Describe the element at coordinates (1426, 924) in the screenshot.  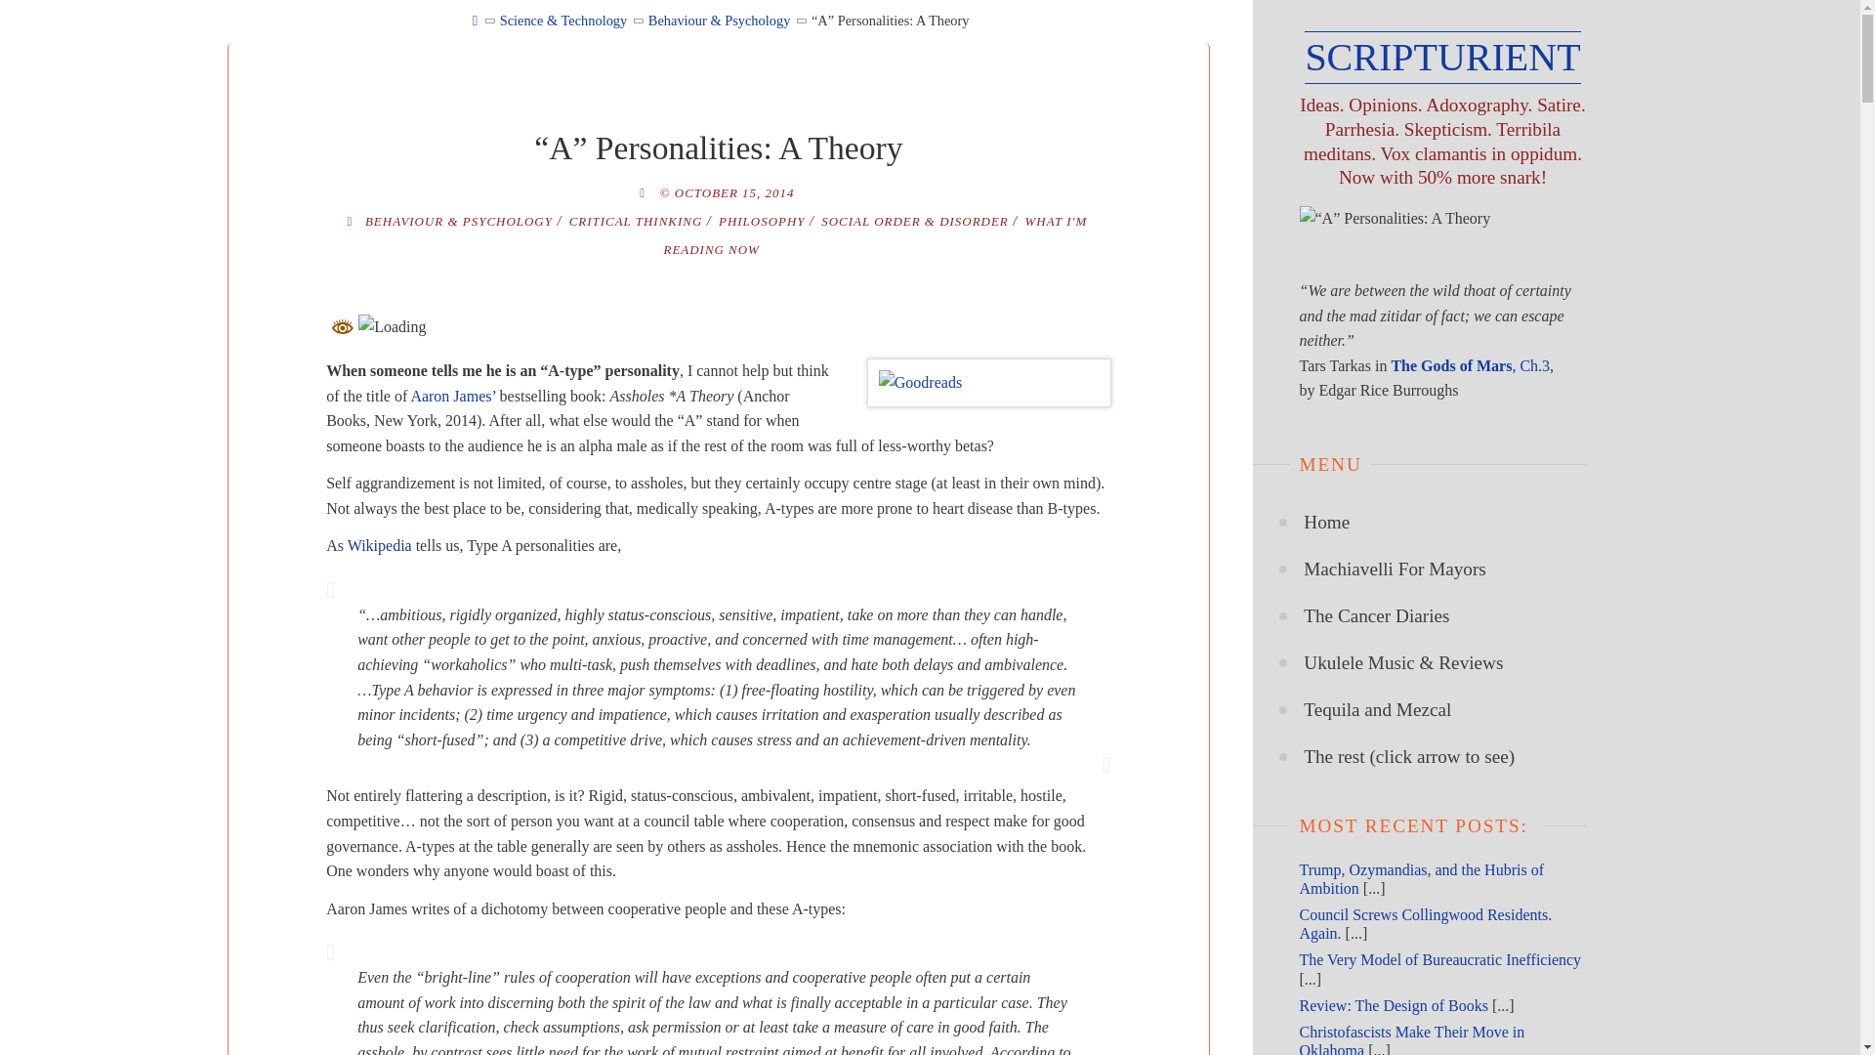
I see `Council Screws Collingwood Residents. Again.` at that location.